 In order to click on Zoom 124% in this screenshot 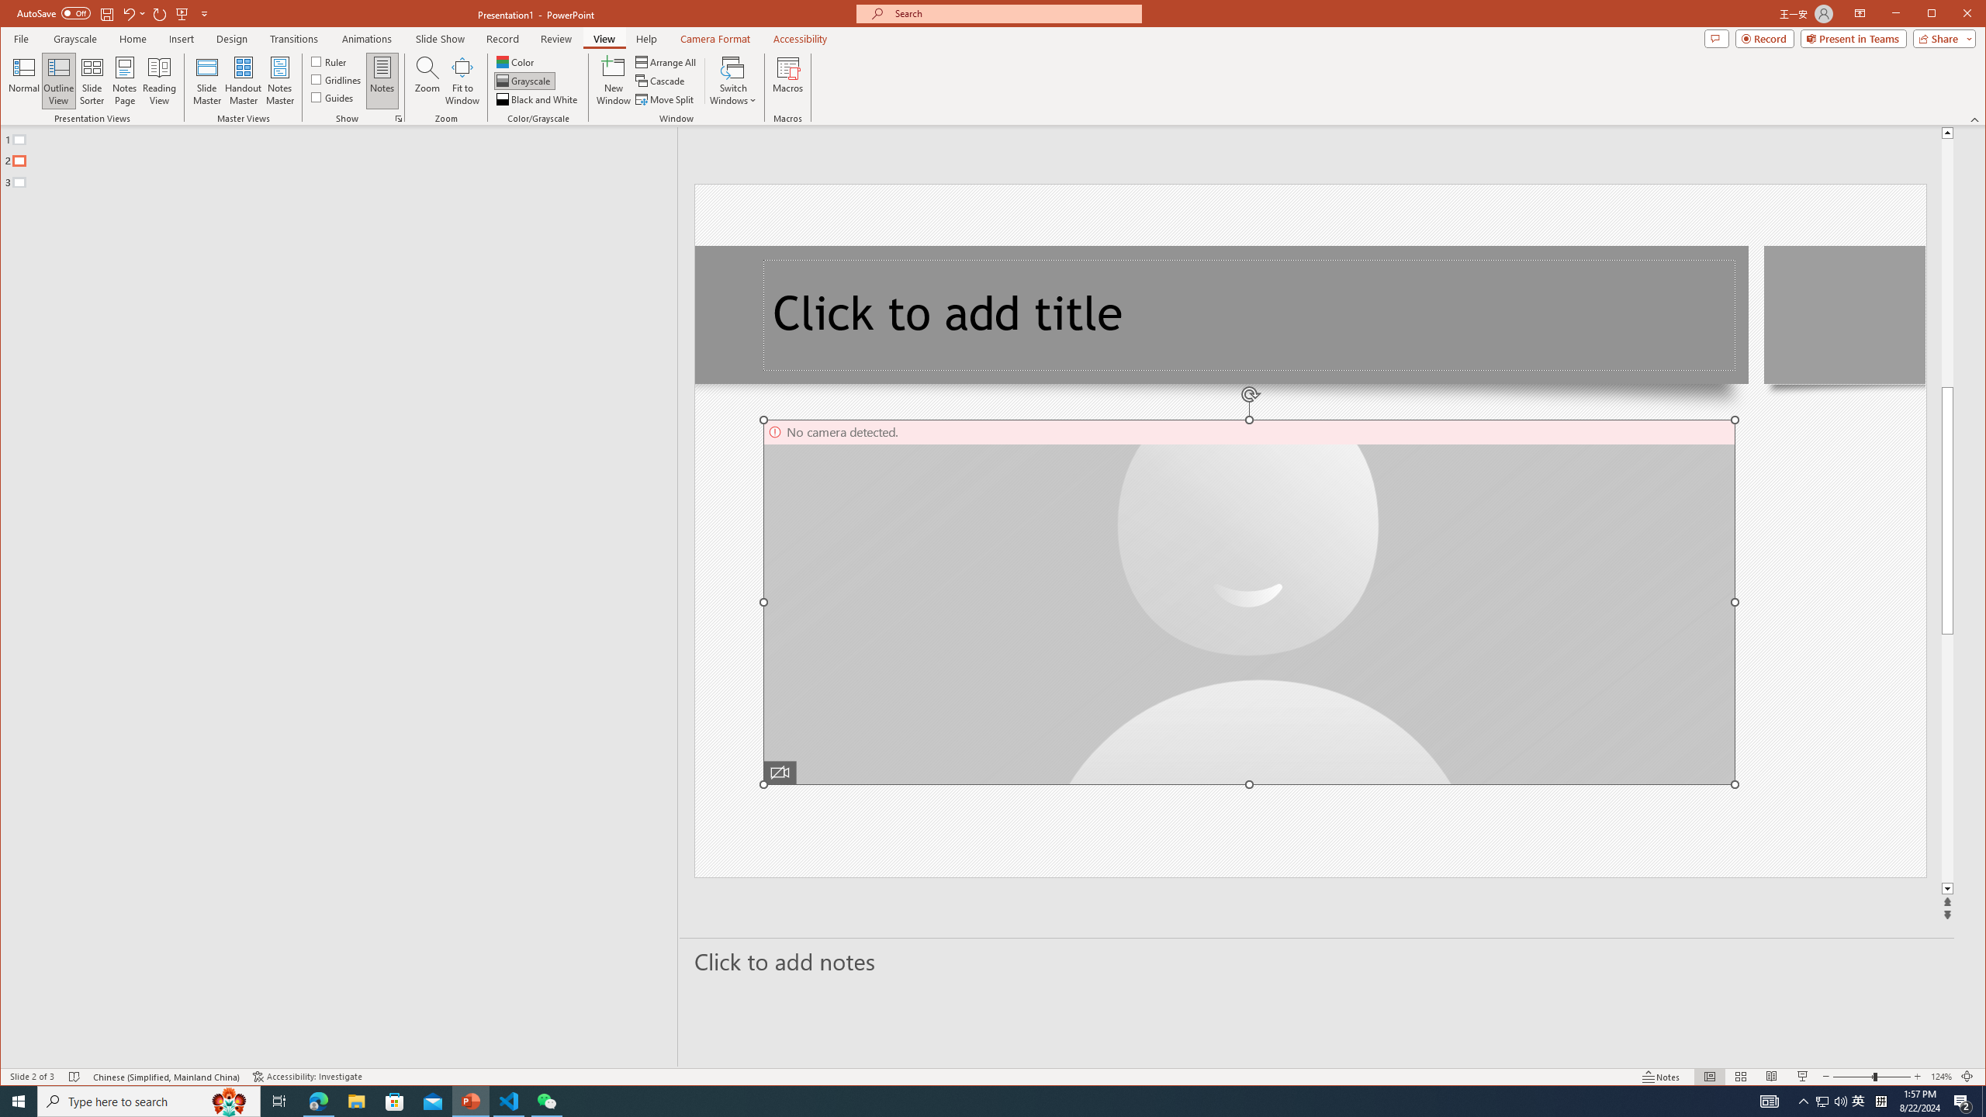, I will do `click(1941, 1077)`.